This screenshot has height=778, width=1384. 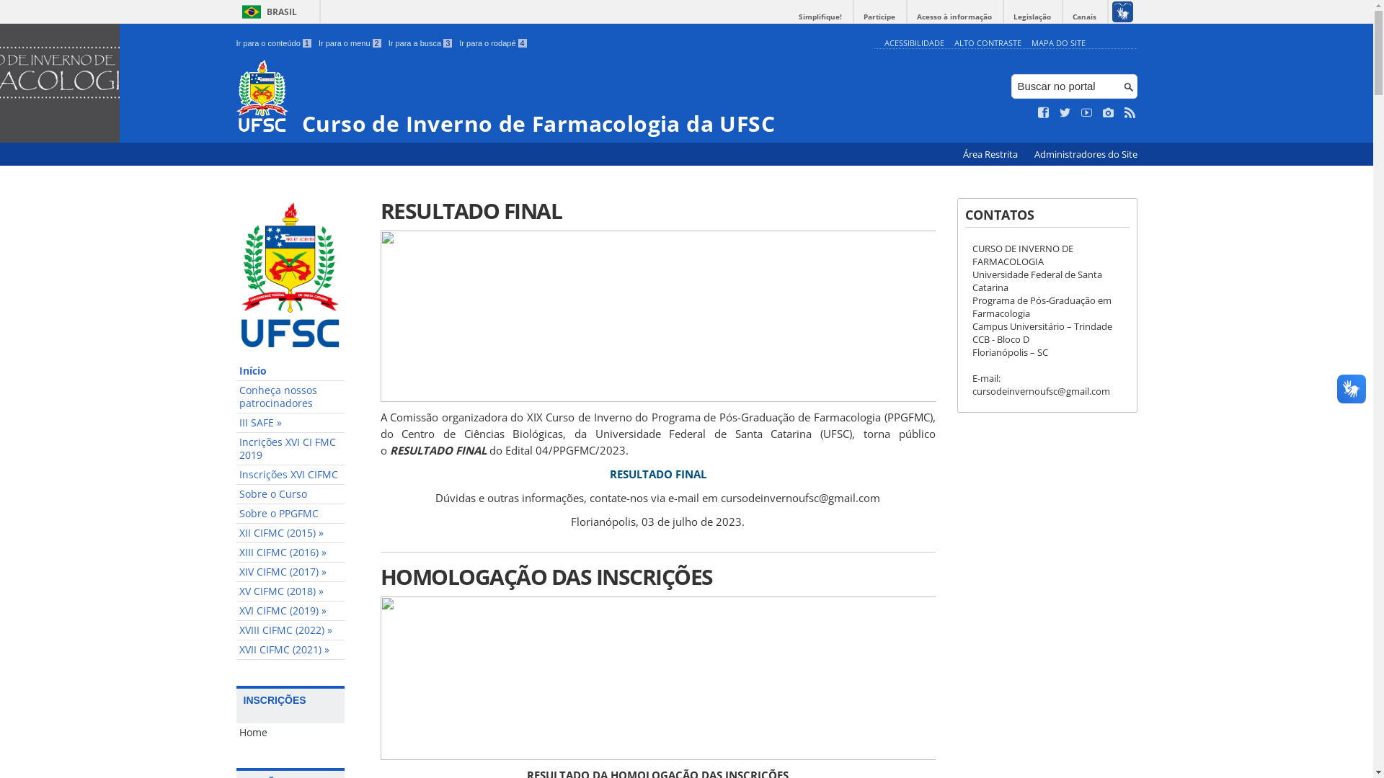 I want to click on Ir para a busca 3, so click(x=421, y=43).